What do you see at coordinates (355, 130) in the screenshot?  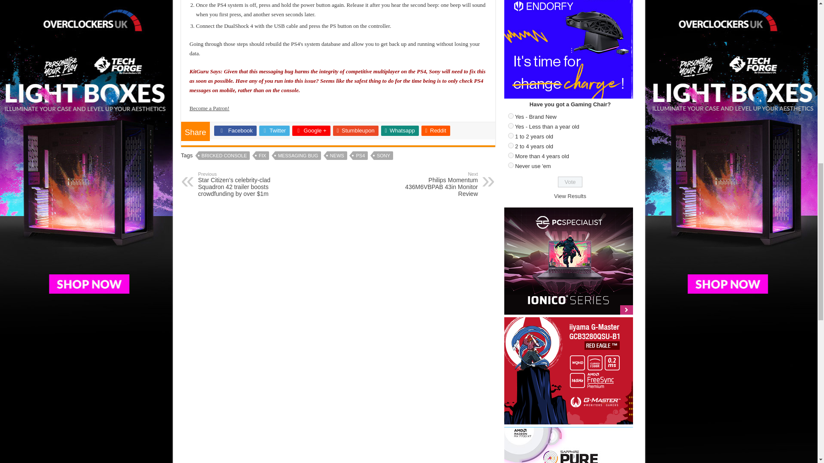 I see `Stumbleupon` at bounding box center [355, 130].